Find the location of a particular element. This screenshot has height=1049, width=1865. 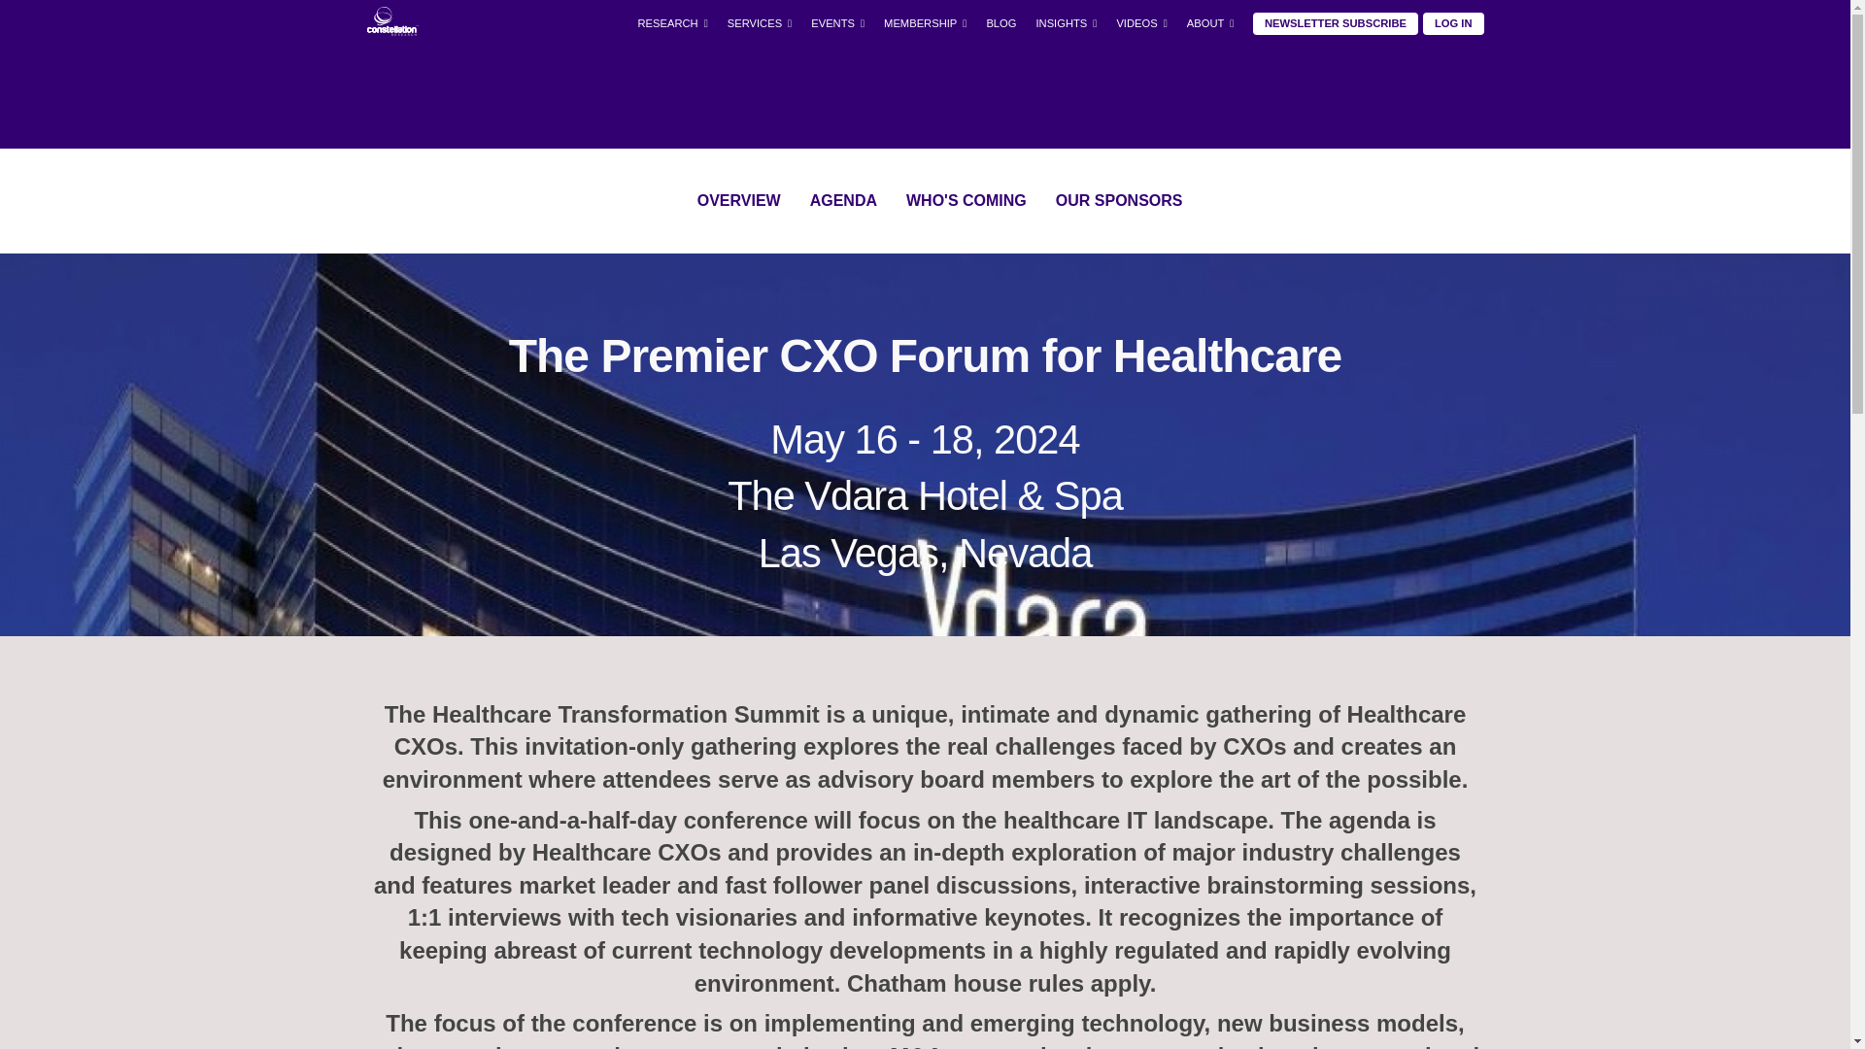

RESEARCH is located at coordinates (671, 23).